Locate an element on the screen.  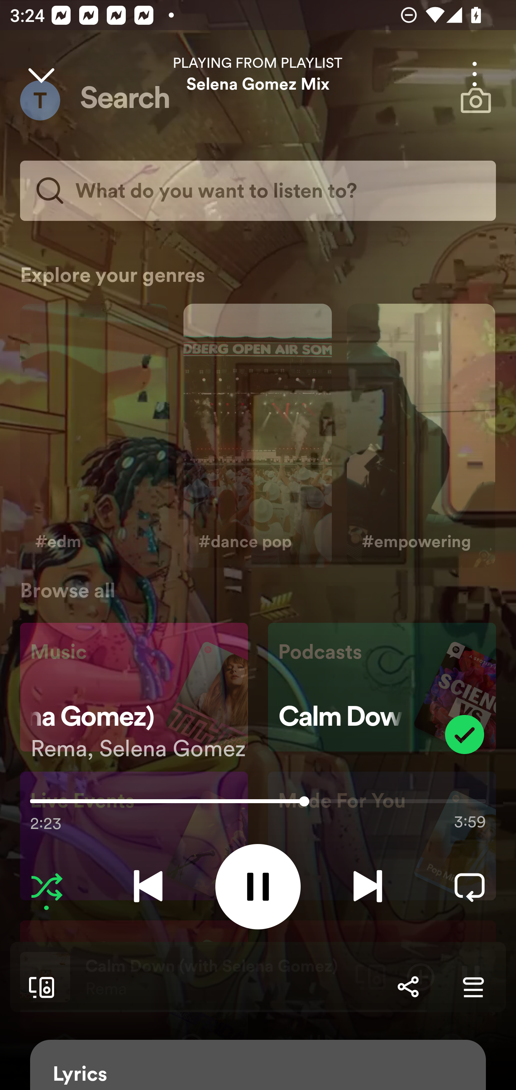
Pause is located at coordinates (258, 886).